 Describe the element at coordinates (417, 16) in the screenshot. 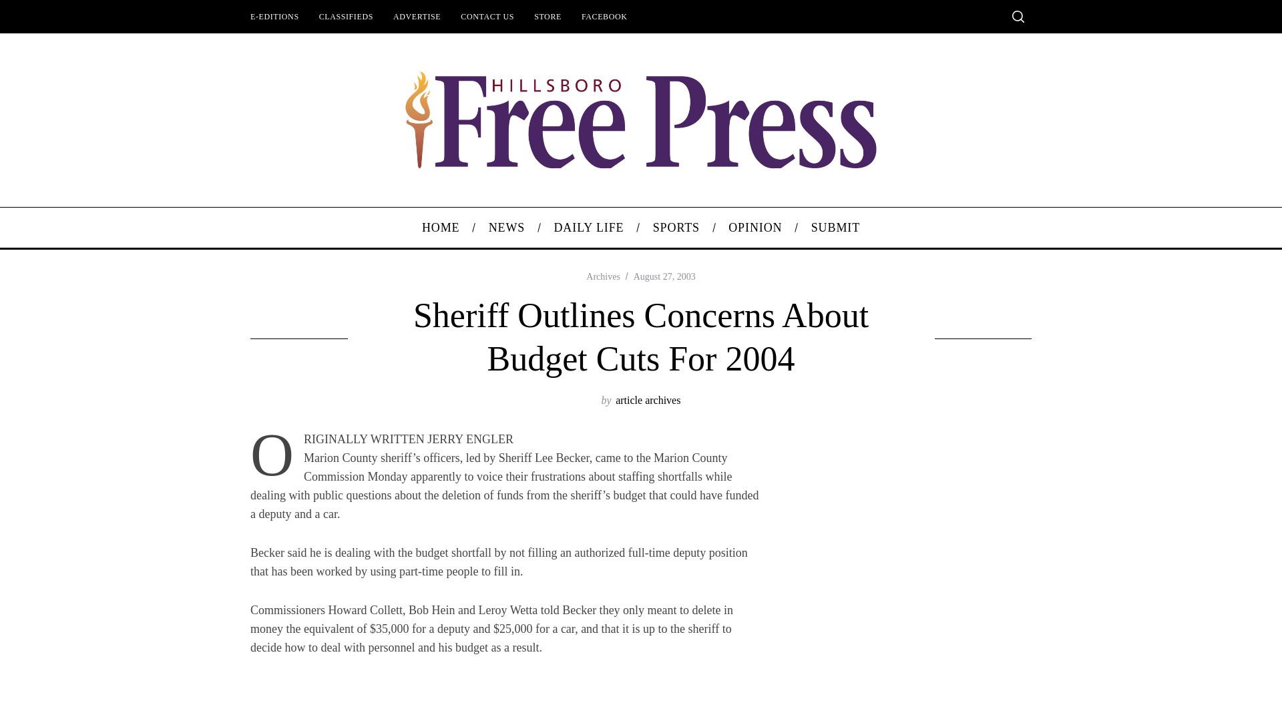

I see `ADVERTISE` at that location.